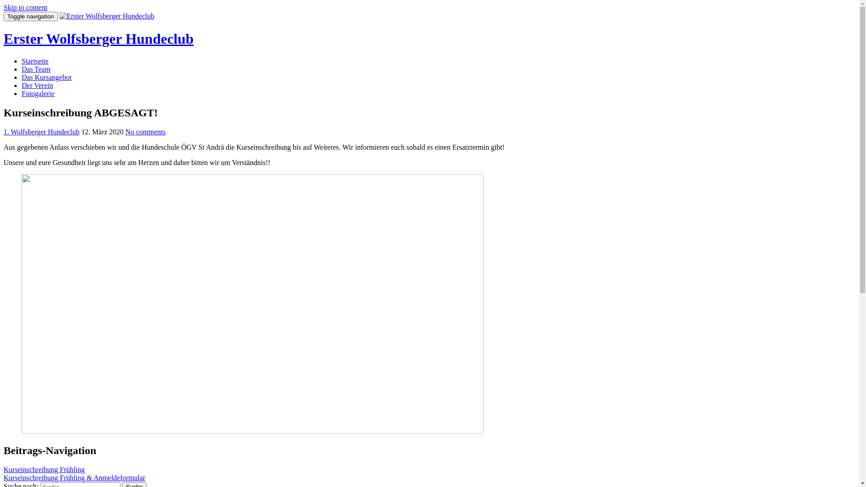  What do you see at coordinates (35, 61) in the screenshot?
I see `Startseite` at bounding box center [35, 61].